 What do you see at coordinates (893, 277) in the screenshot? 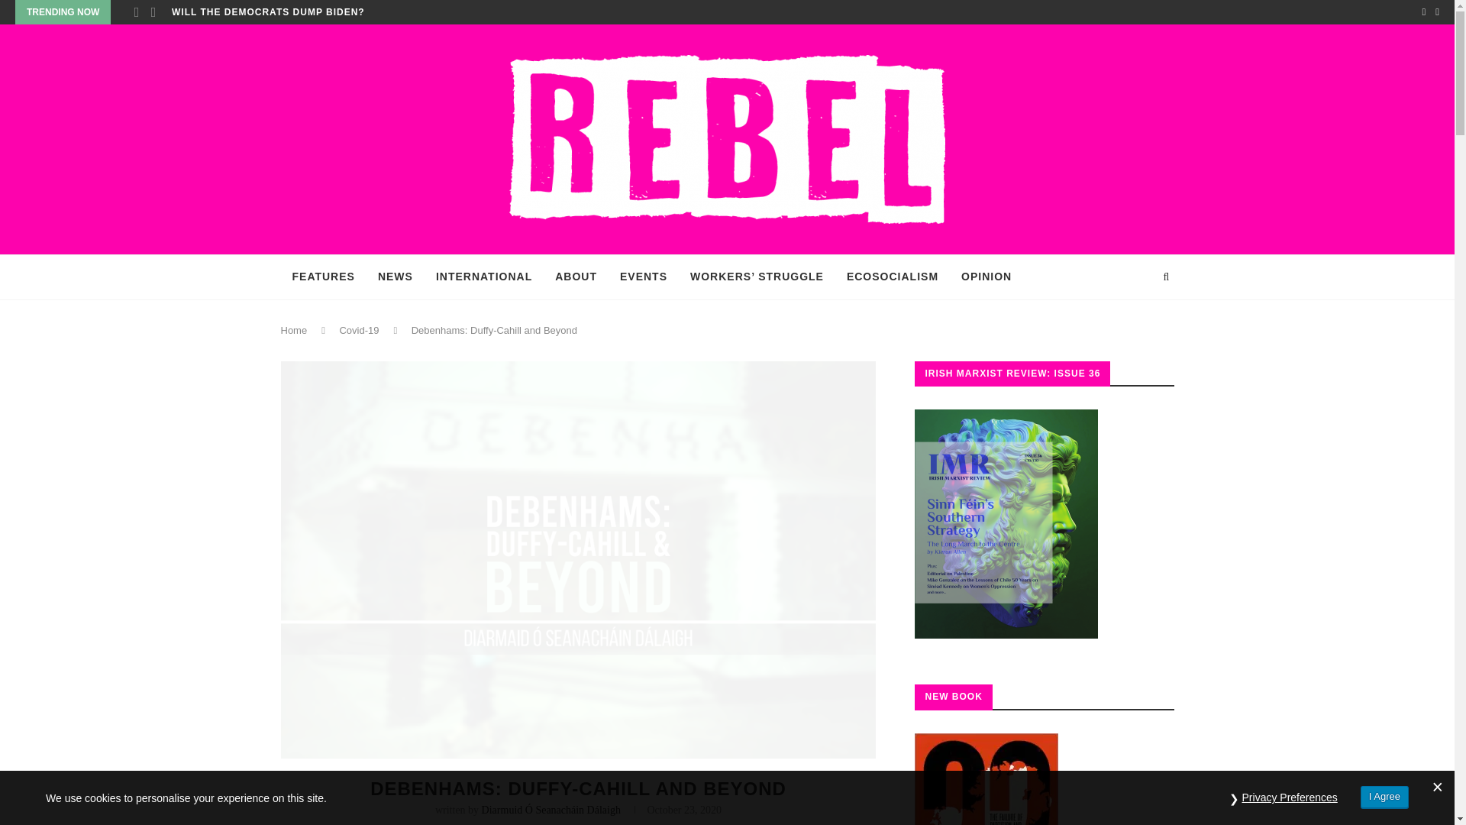
I see `ECOSOCIALISM` at bounding box center [893, 277].